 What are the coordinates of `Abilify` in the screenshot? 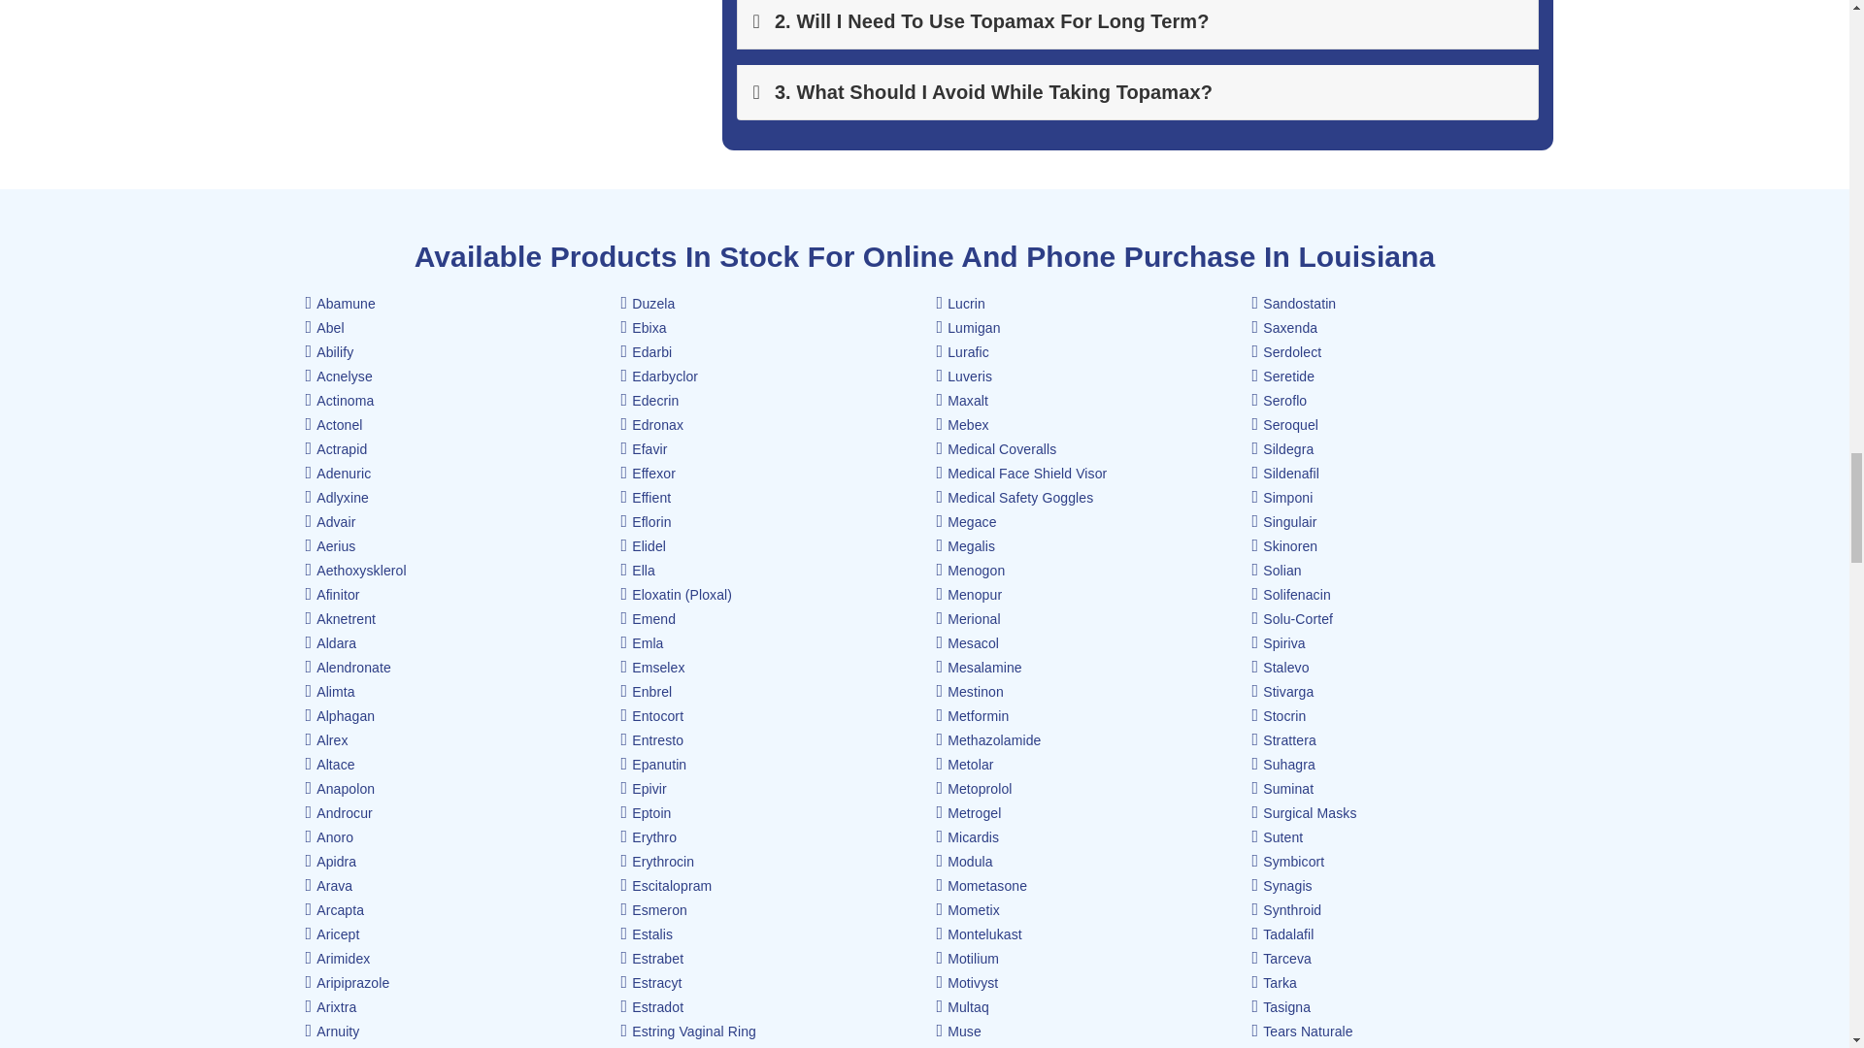 It's located at (329, 352).